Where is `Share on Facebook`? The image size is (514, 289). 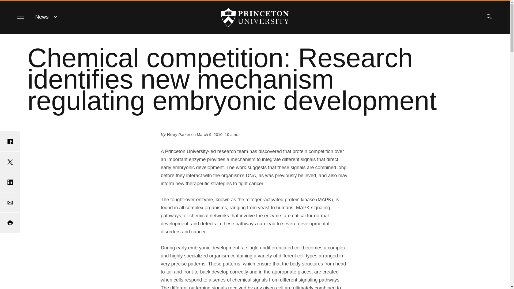
Share on Facebook is located at coordinates (10, 141).